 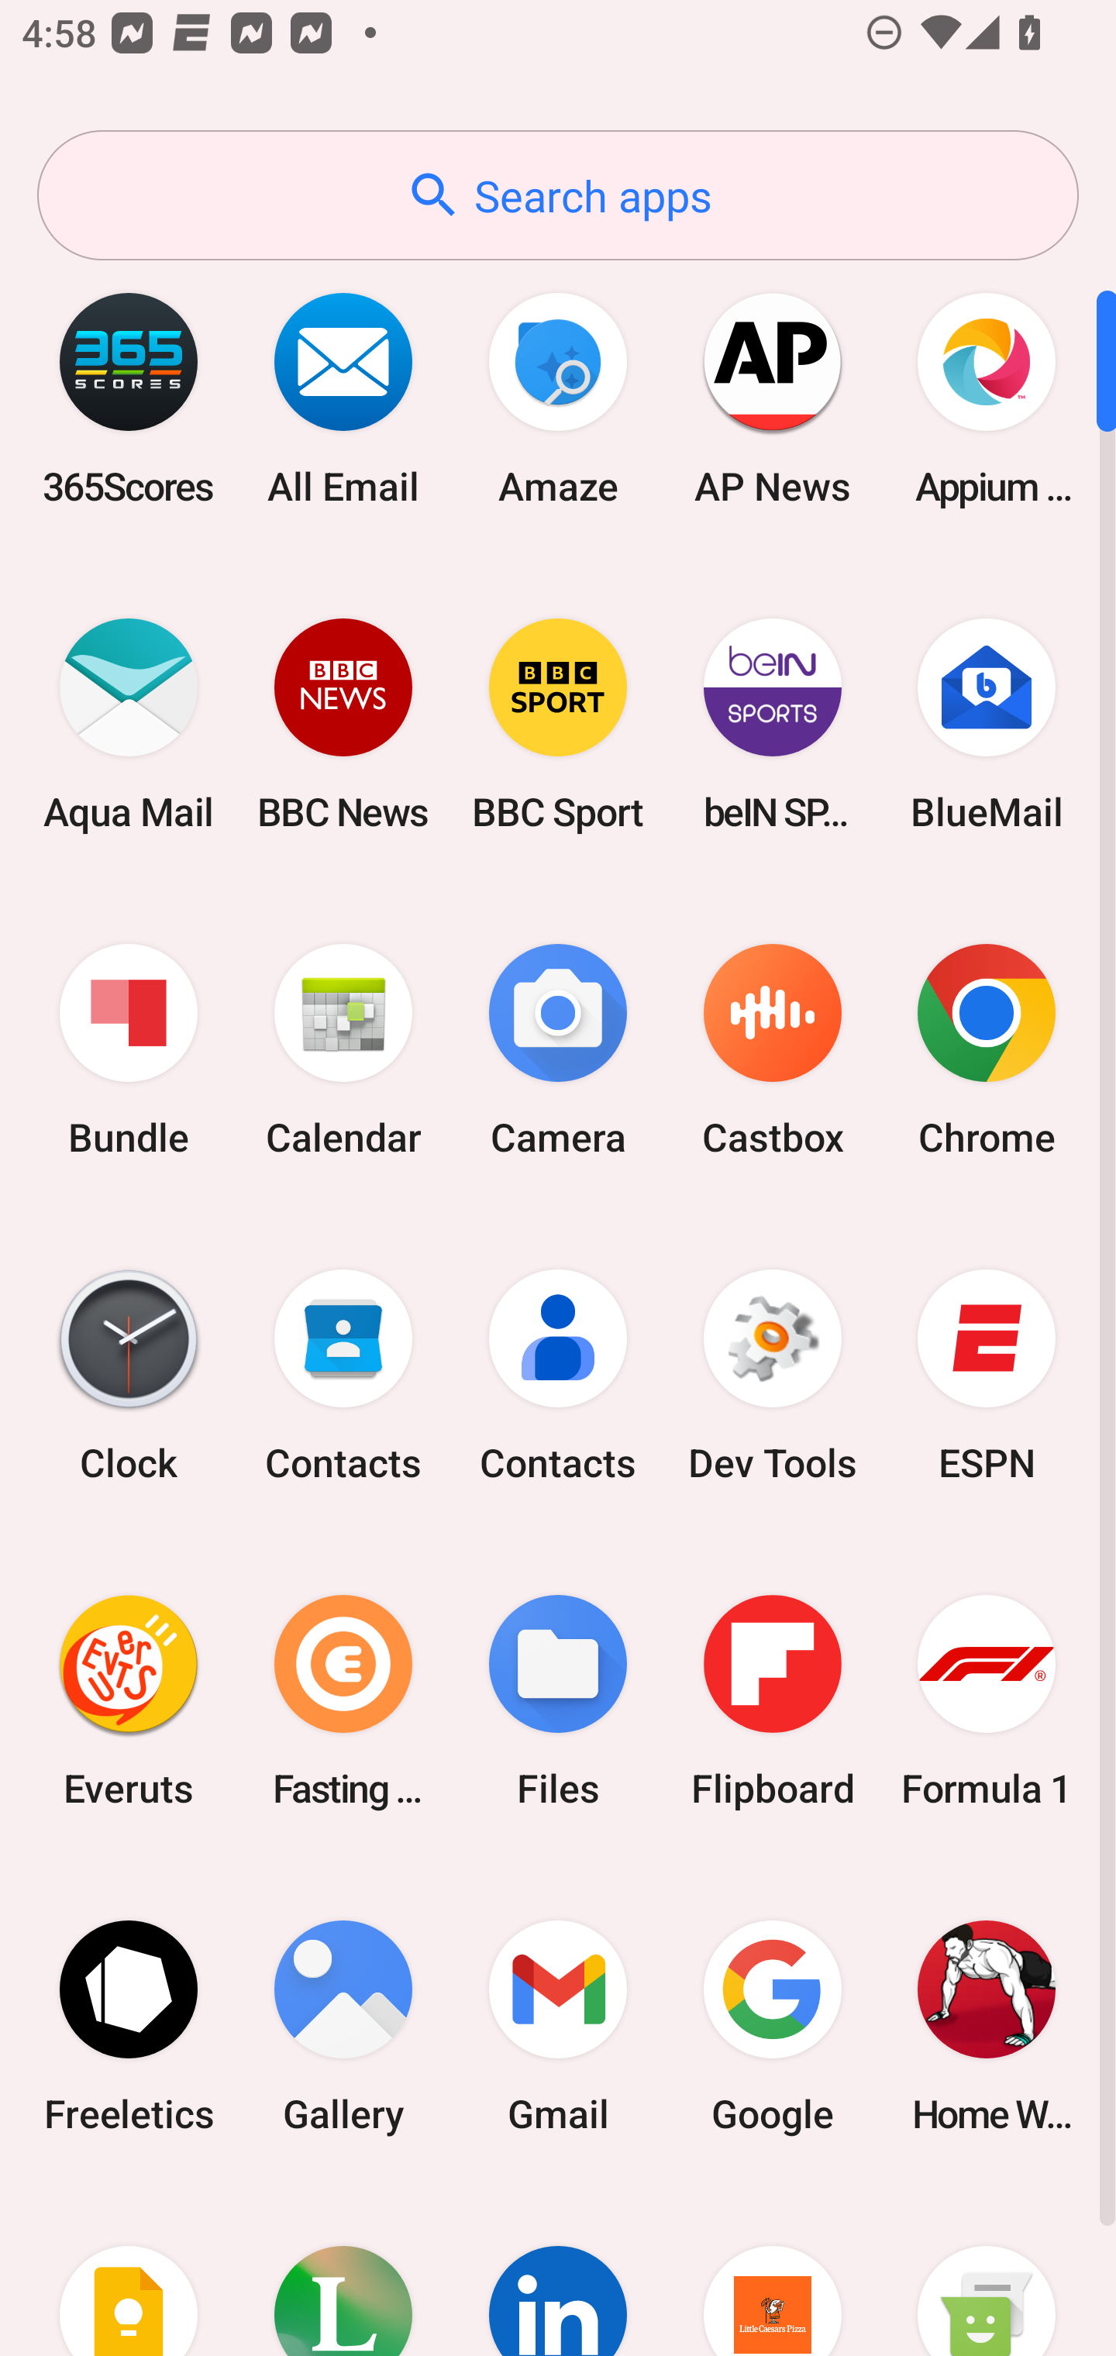 What do you see at coordinates (343, 1376) in the screenshot?
I see `Contacts` at bounding box center [343, 1376].